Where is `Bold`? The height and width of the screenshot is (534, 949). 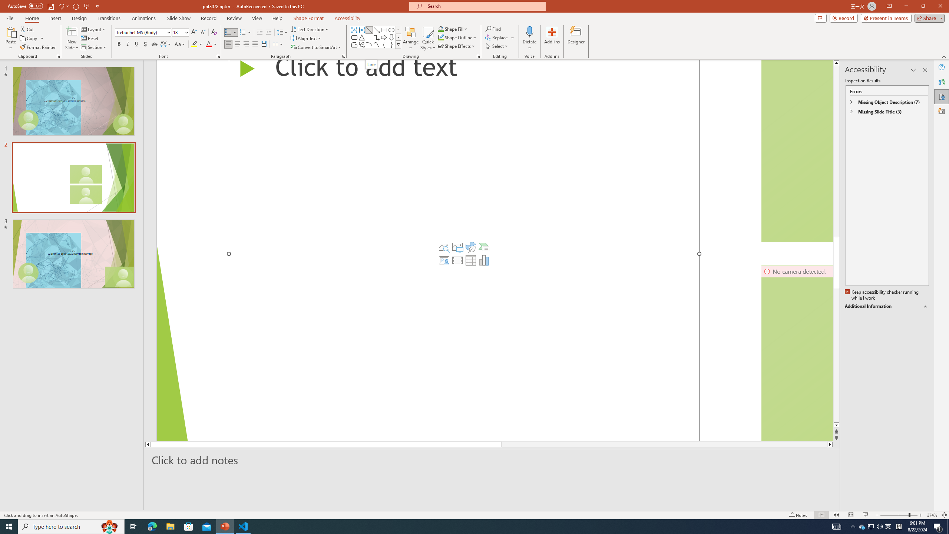 Bold is located at coordinates (119, 44).